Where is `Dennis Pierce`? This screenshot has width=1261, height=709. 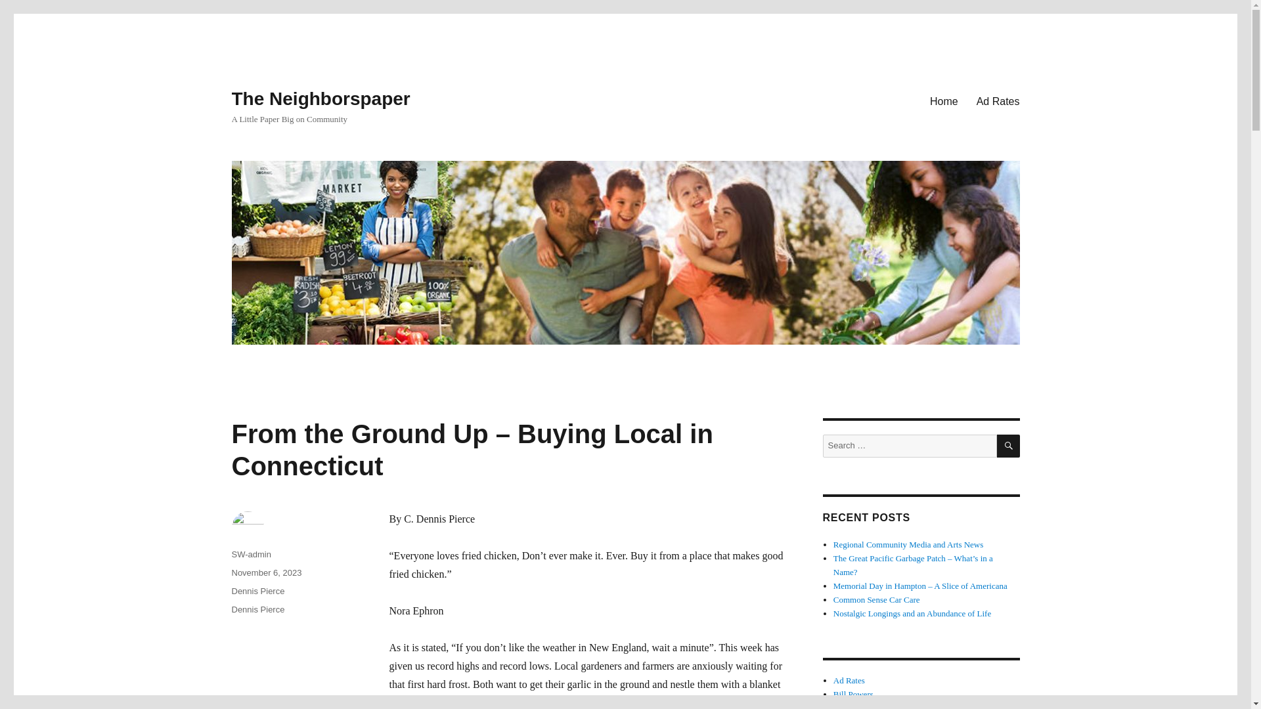 Dennis Pierce is located at coordinates (257, 591).